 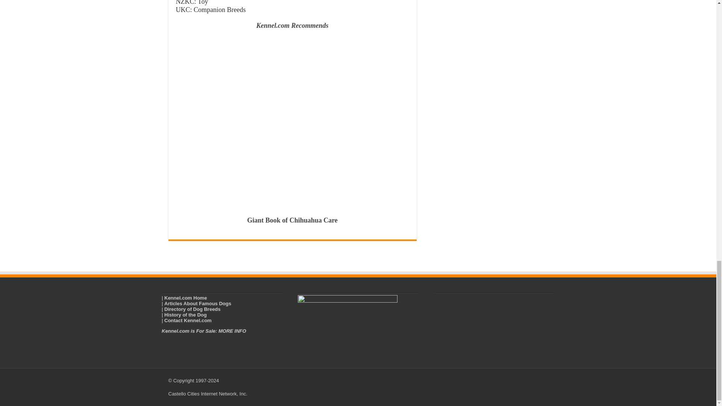 I want to click on History of the Dog, so click(x=185, y=315).